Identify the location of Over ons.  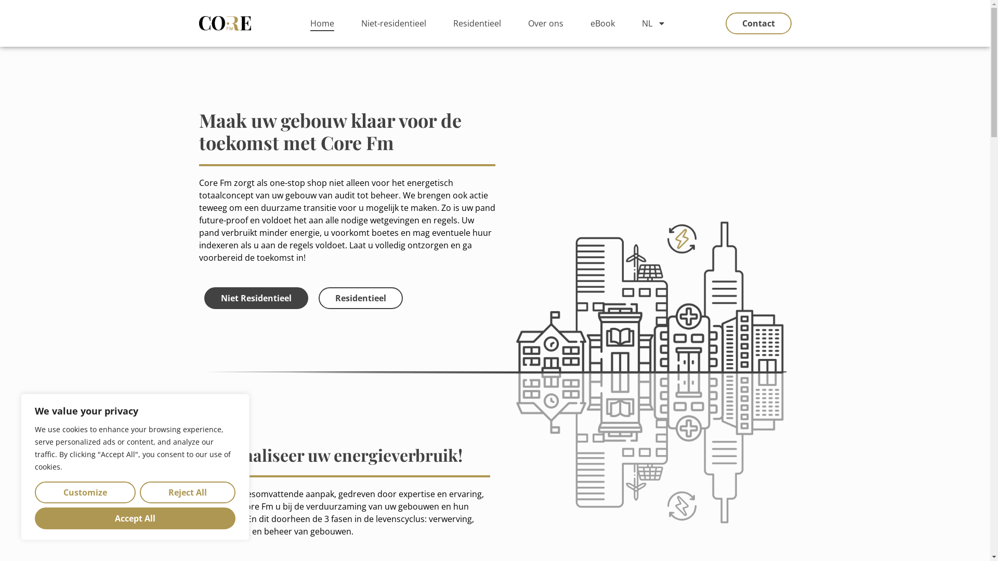
(546, 23).